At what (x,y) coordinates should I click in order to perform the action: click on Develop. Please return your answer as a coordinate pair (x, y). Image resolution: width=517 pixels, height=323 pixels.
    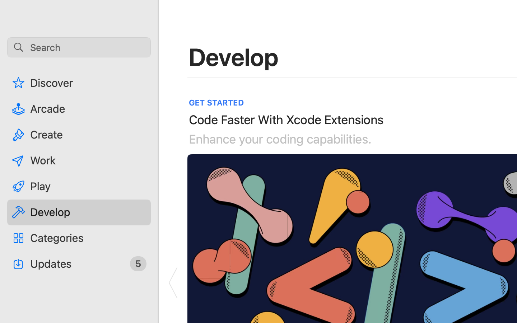
    Looking at the image, I should click on (234, 57).